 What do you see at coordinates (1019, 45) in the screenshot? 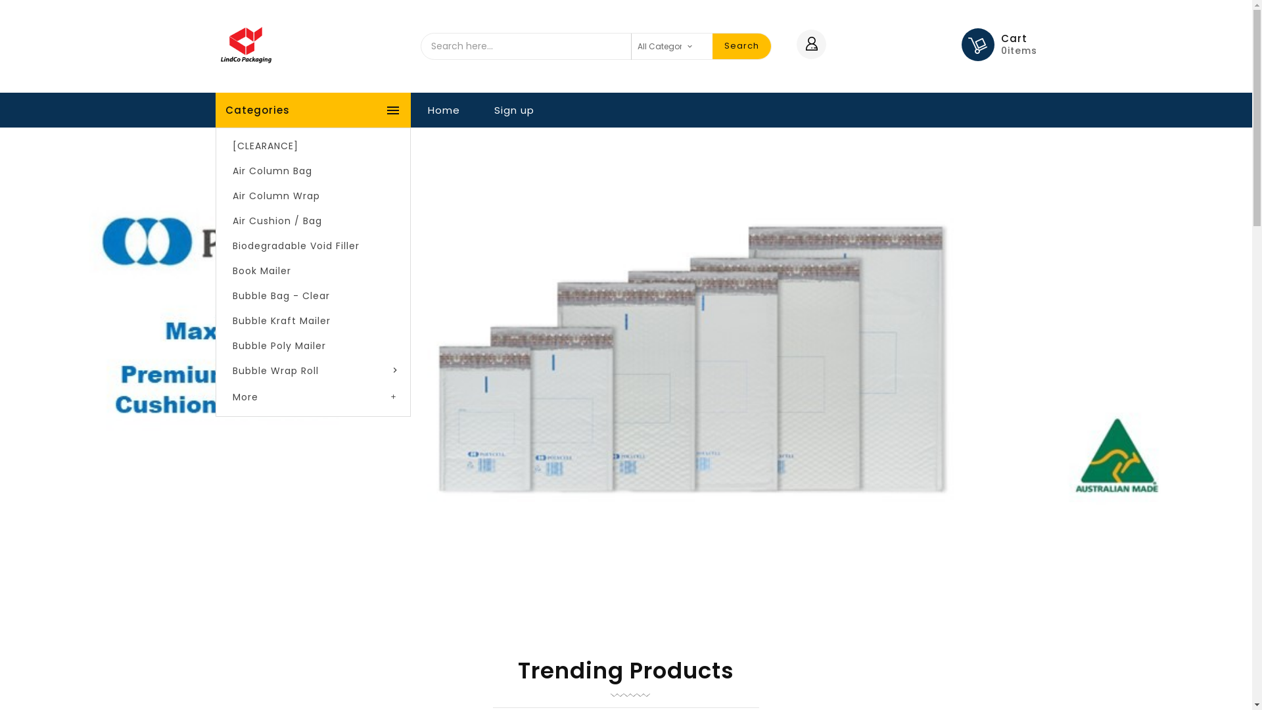
I see `Cart
0items` at bounding box center [1019, 45].